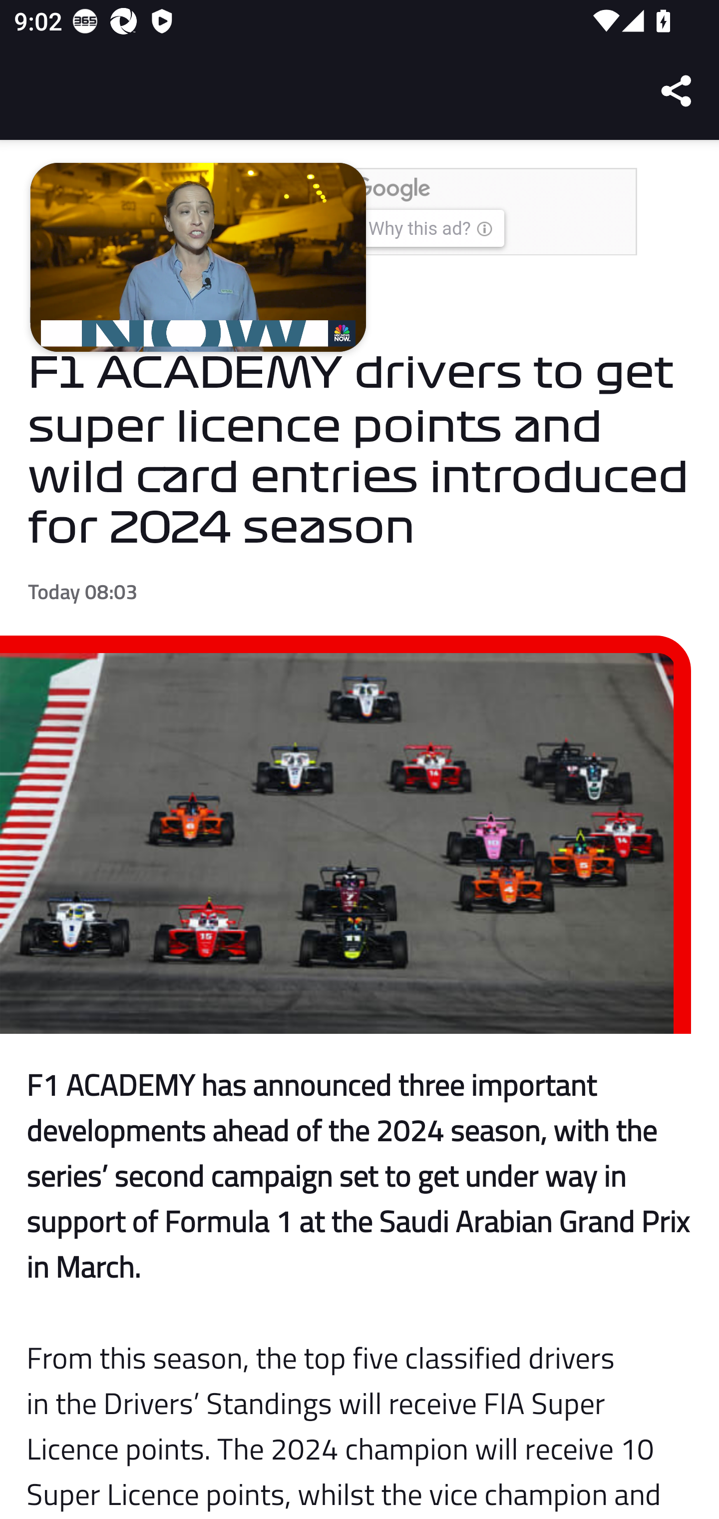 This screenshot has width=719, height=1519. What do you see at coordinates (677, 91) in the screenshot?
I see `Share` at bounding box center [677, 91].